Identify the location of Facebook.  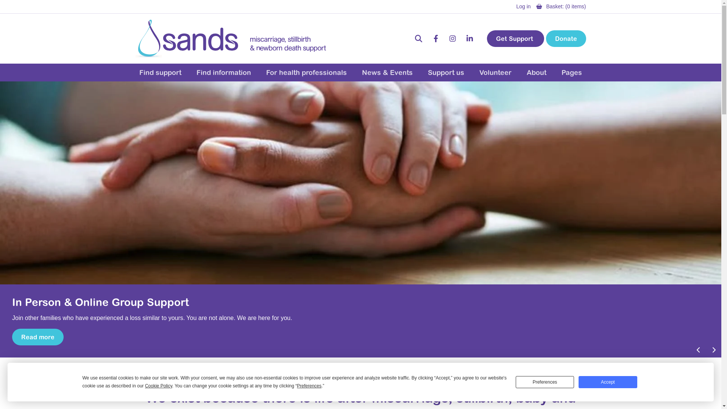
(435, 39).